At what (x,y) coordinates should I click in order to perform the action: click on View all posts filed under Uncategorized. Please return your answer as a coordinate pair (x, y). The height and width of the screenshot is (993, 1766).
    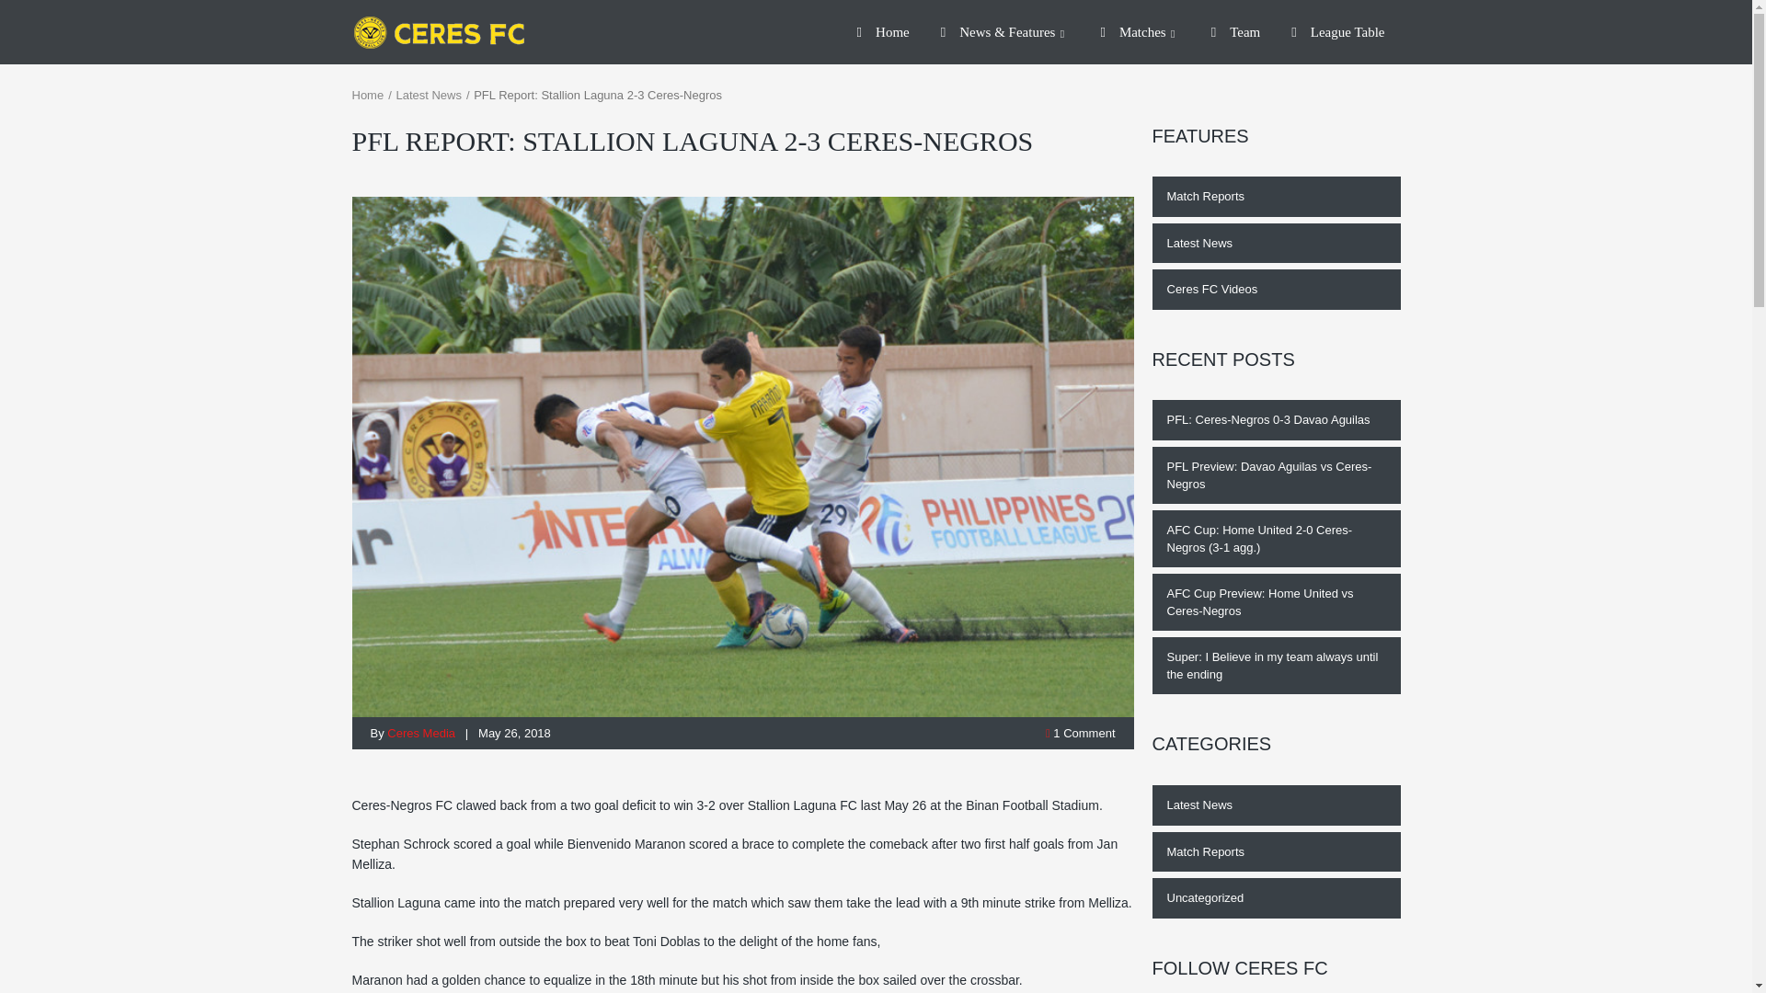
    Looking at the image, I should click on (1275, 897).